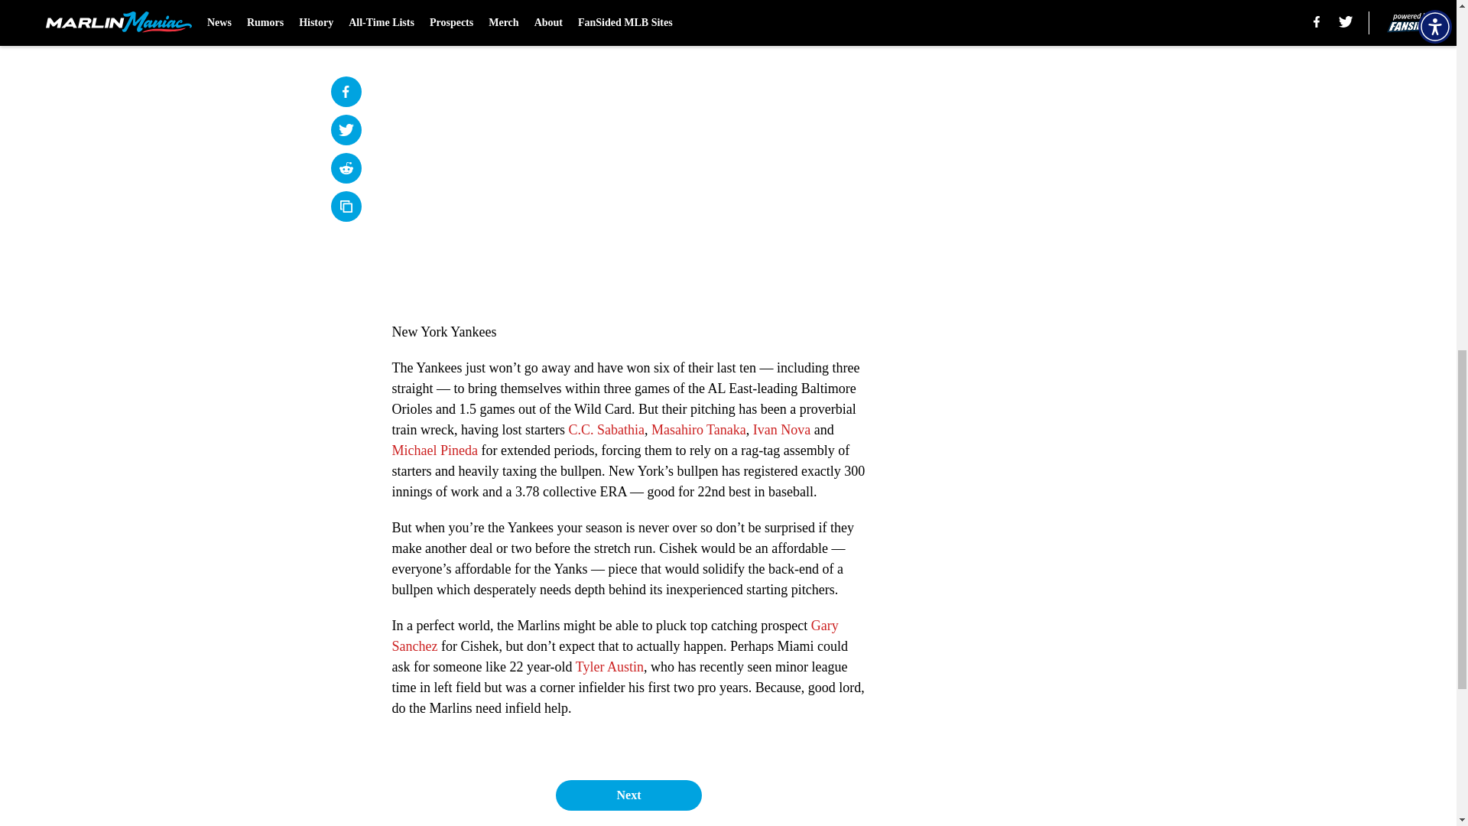 Image resolution: width=1468 pixels, height=826 pixels. I want to click on Michael Pineda, so click(434, 450).